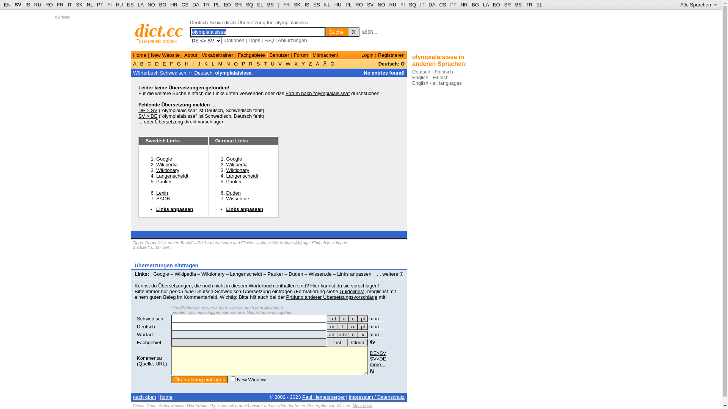 The image size is (728, 409). I want to click on U, so click(273, 64).